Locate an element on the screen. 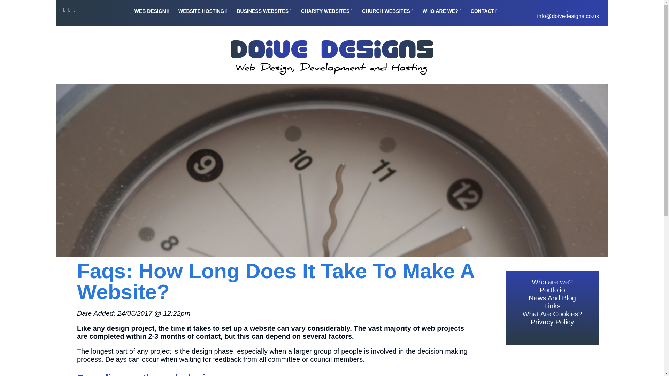  BUSINESS WEBSITES   is located at coordinates (265, 11).